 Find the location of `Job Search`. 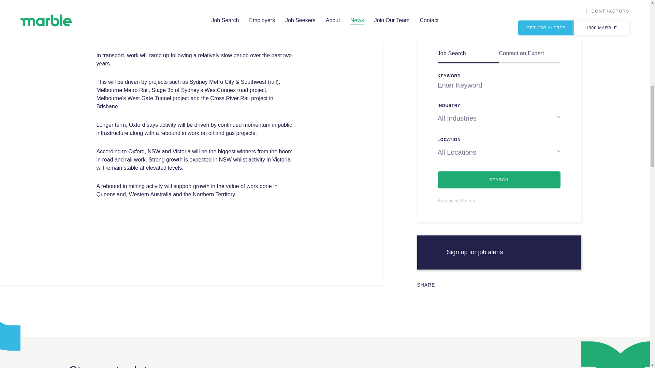

Job Search is located at coordinates (468, 55).